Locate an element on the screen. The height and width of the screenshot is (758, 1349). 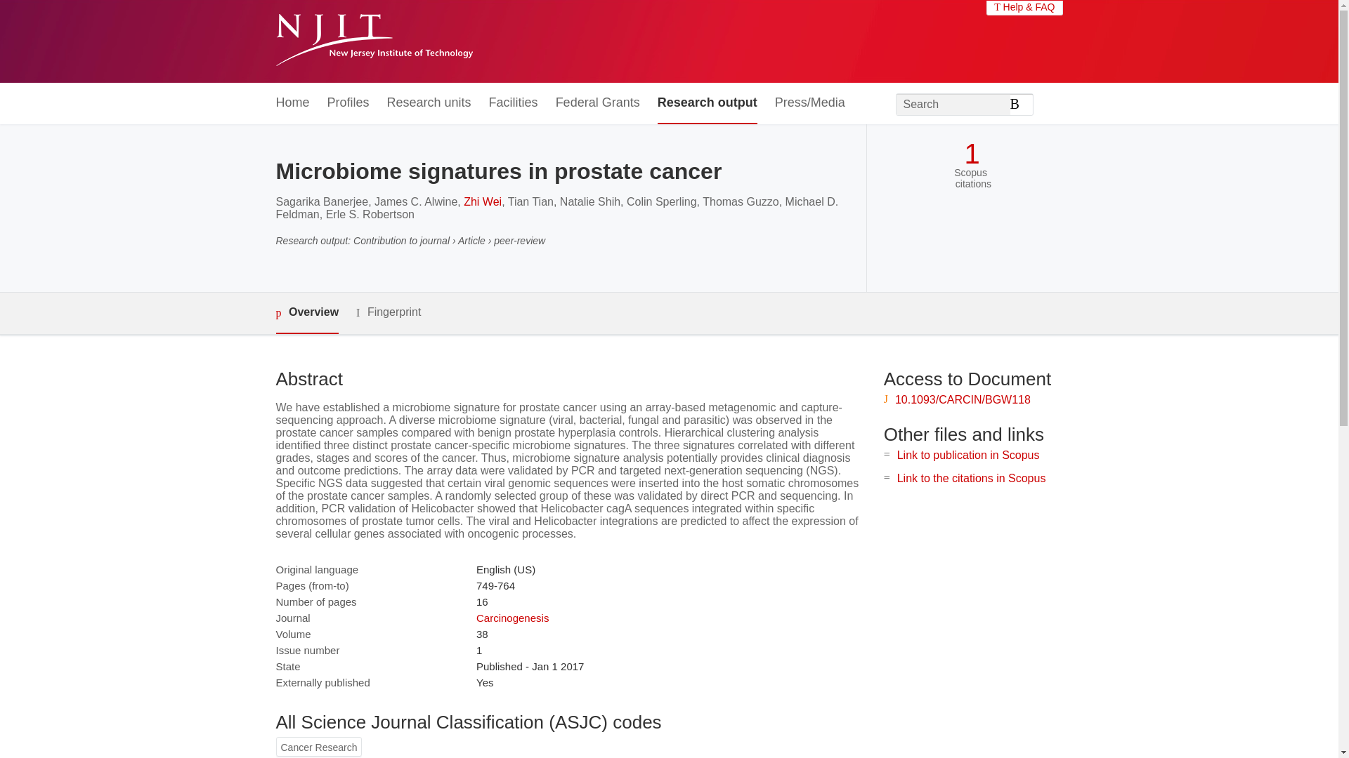
Link to publication in Scopus is located at coordinates (968, 455).